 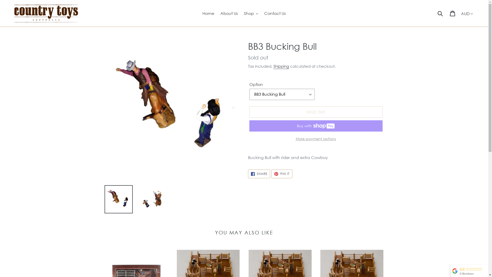 I want to click on More payment options, so click(x=316, y=138).